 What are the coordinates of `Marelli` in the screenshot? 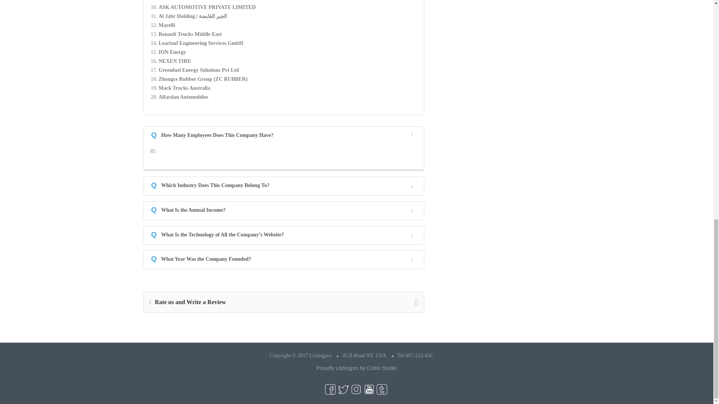 It's located at (167, 25).